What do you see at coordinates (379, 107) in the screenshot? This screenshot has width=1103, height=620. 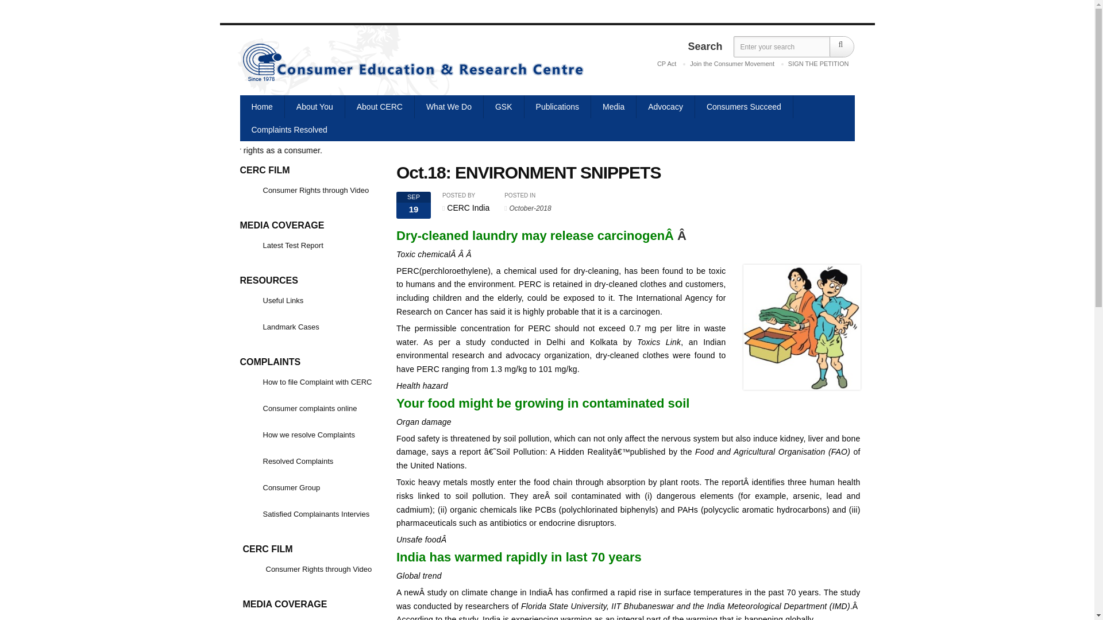 I see `About CERC` at bounding box center [379, 107].